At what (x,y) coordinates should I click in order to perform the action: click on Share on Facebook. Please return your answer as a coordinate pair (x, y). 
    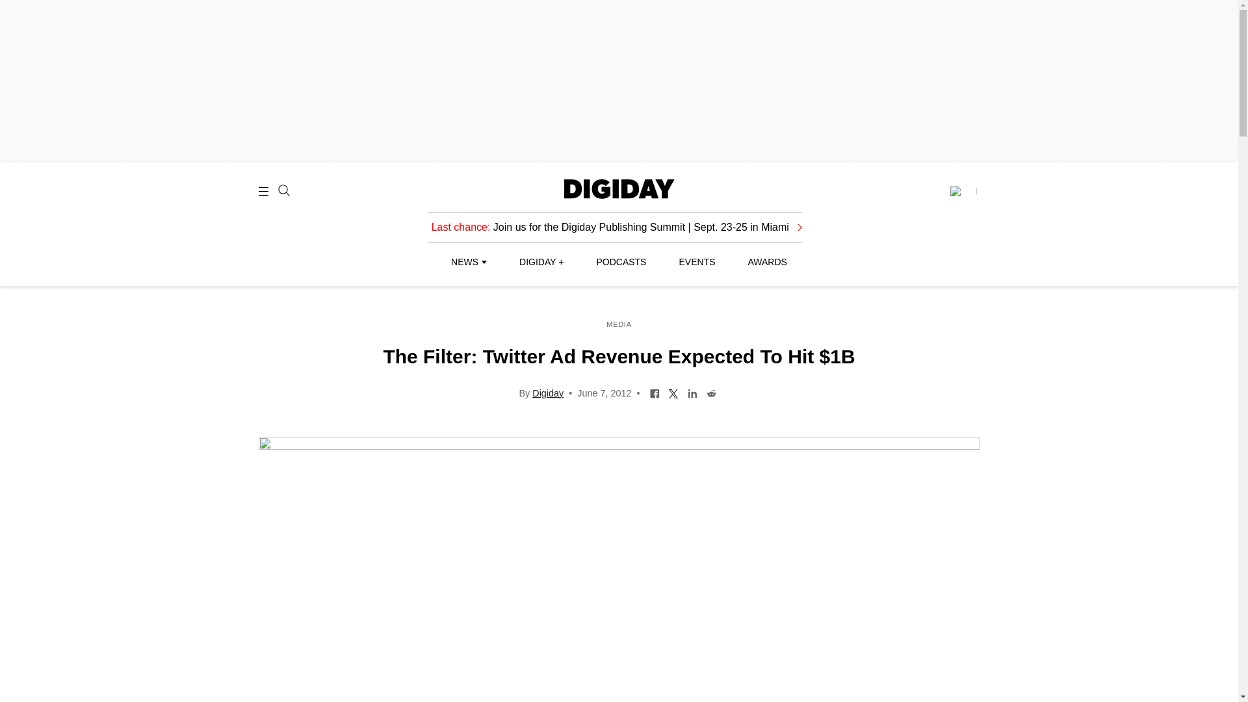
    Looking at the image, I should click on (654, 393).